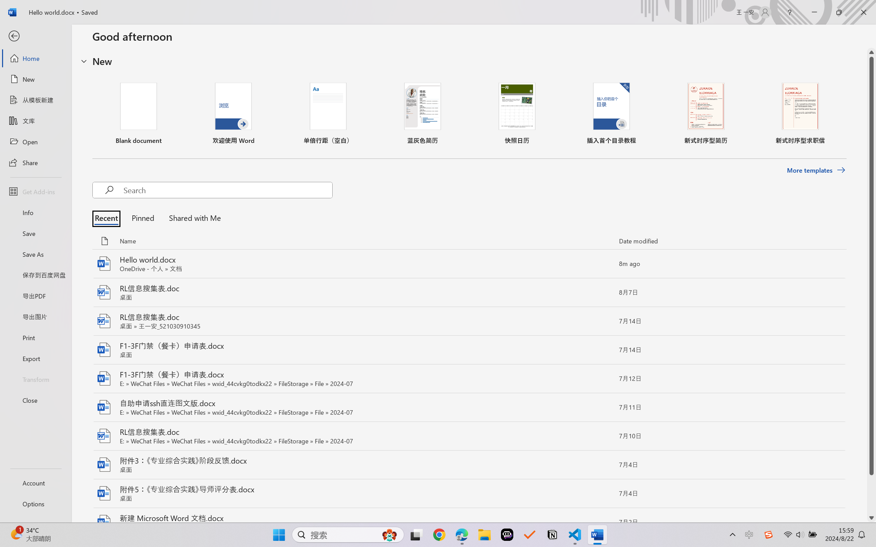  What do you see at coordinates (814, 12) in the screenshot?
I see `Minimize` at bounding box center [814, 12].